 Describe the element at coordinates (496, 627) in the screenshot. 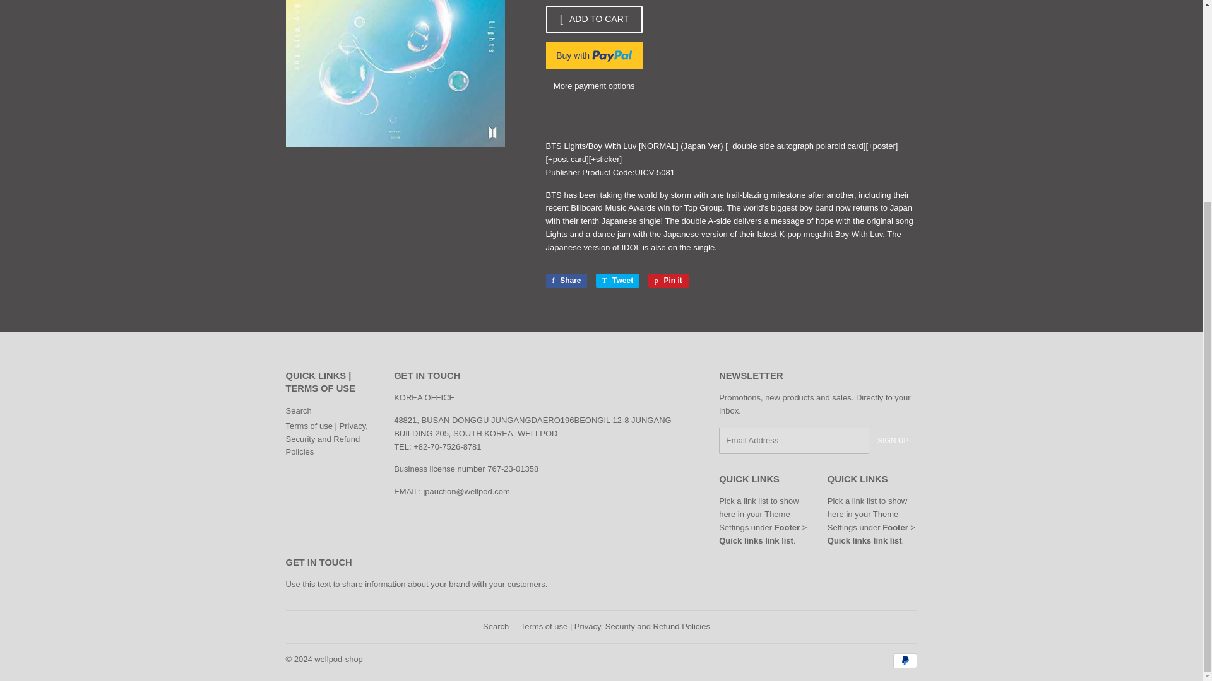

I see `More payment options` at that location.